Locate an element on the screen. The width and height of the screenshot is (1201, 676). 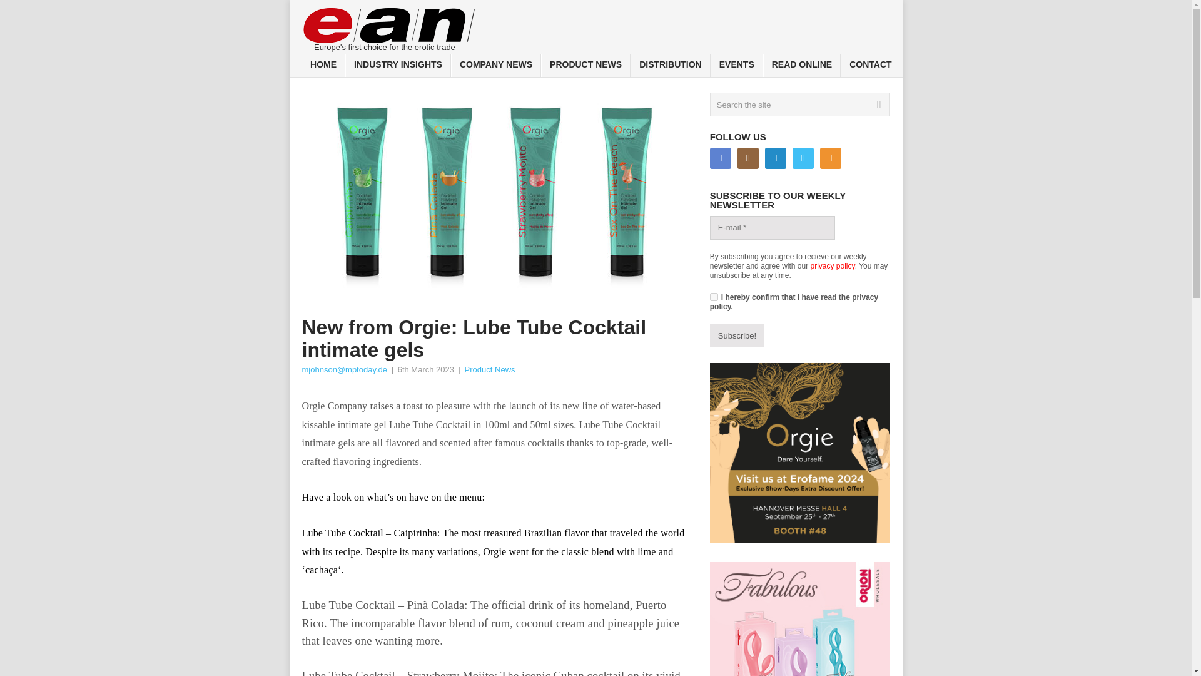
RSS is located at coordinates (831, 158).